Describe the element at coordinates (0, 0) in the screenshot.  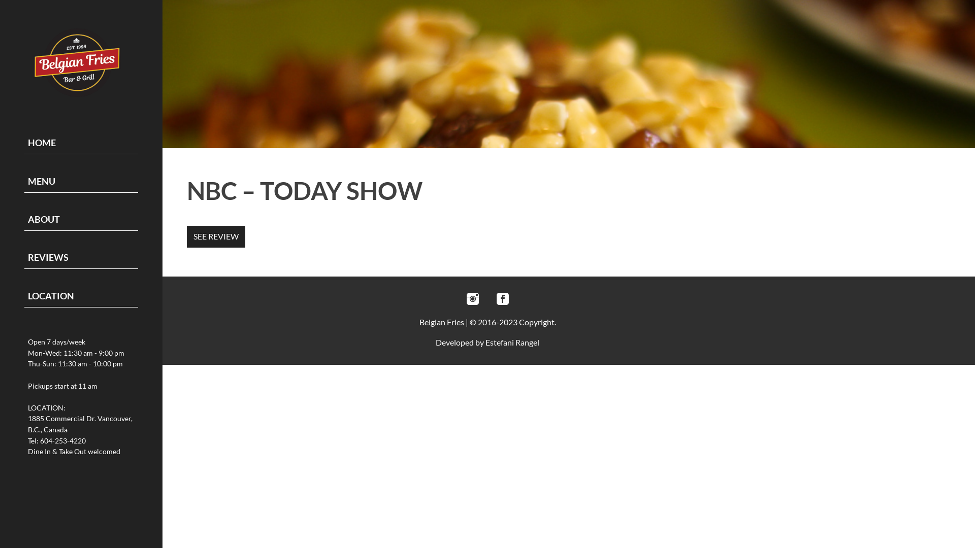
I see `Skip to content` at that location.